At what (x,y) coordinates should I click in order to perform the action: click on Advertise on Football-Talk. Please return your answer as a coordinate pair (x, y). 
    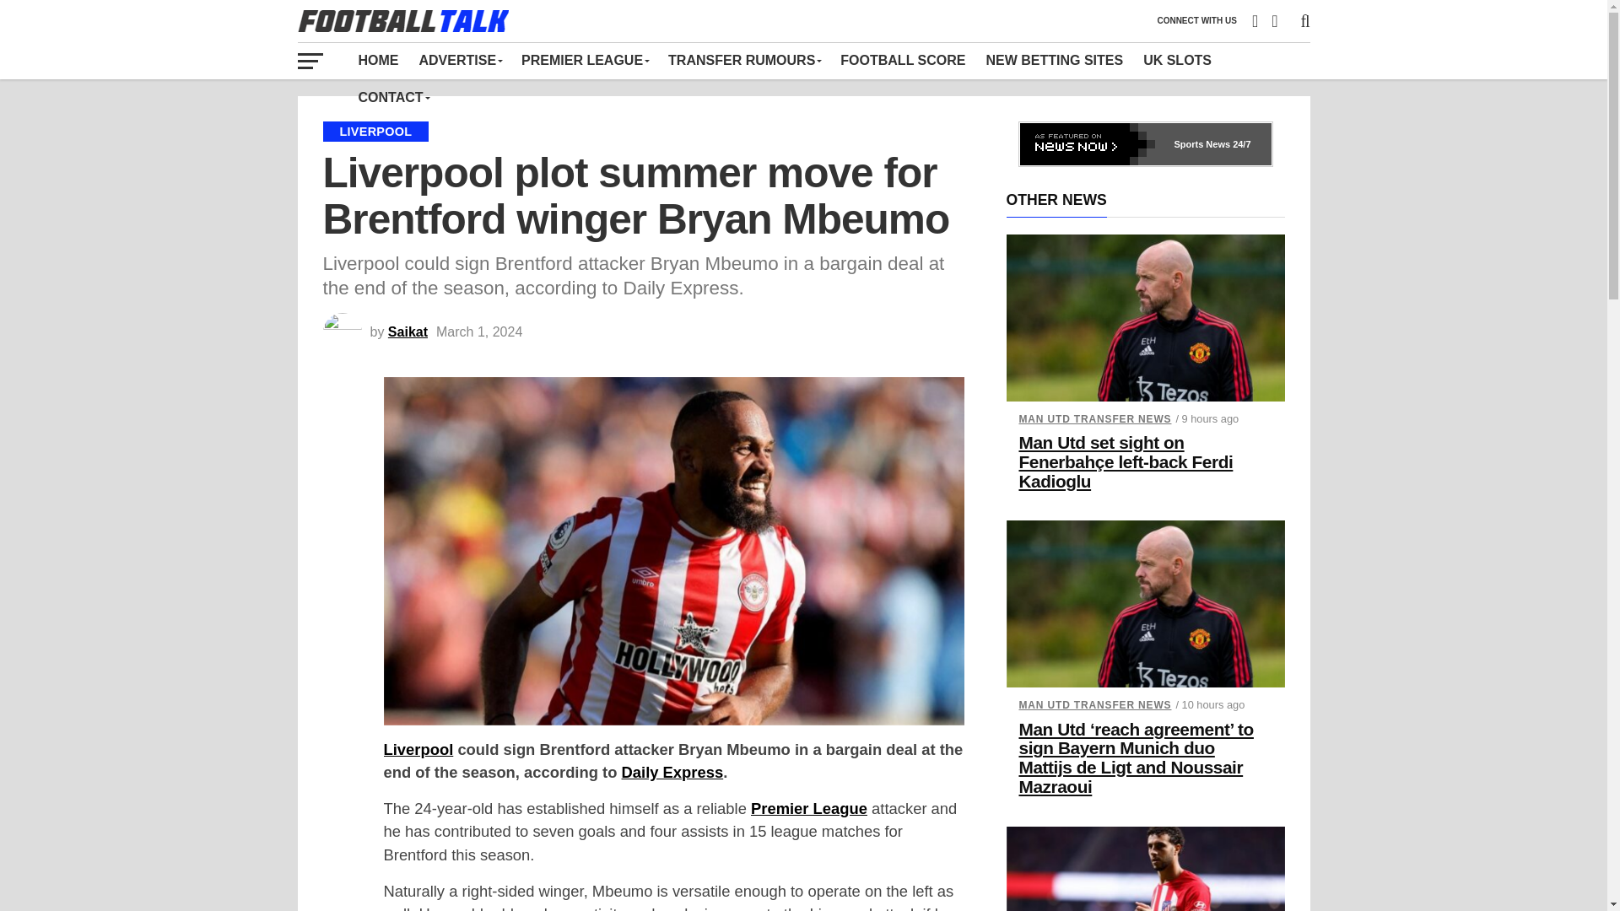
    Looking at the image, I should click on (459, 60).